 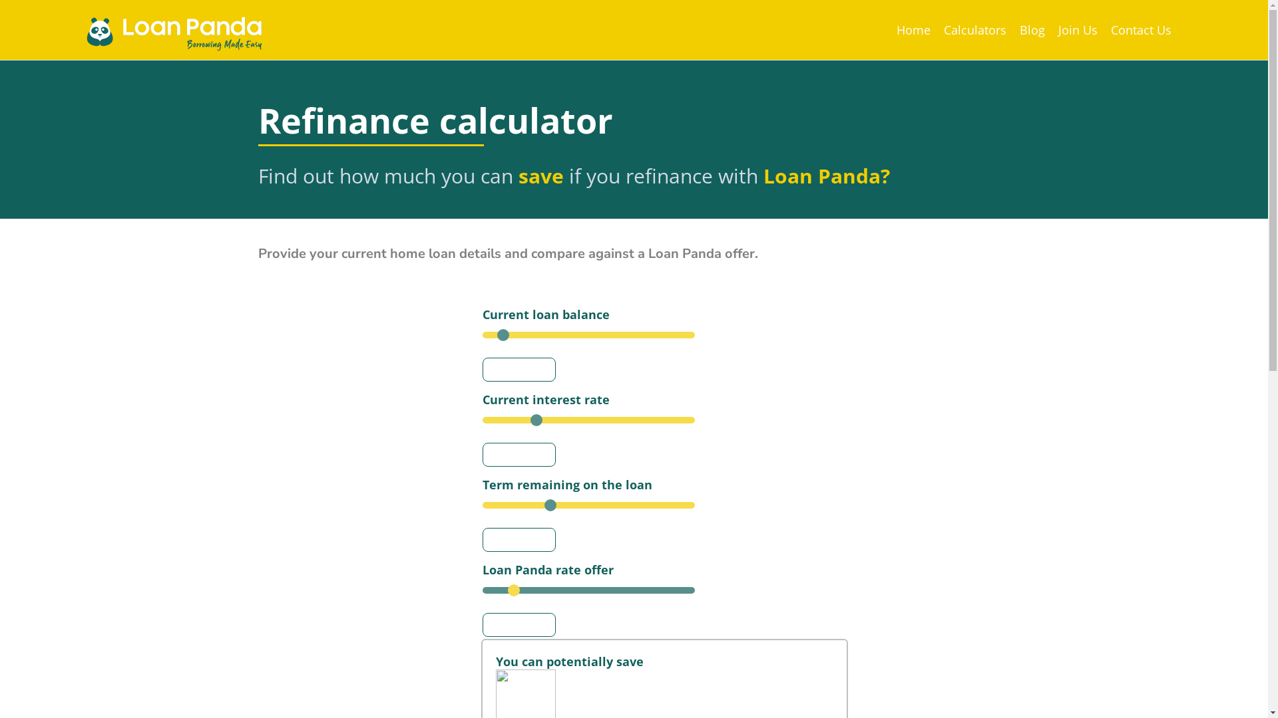 What do you see at coordinates (913, 30) in the screenshot?
I see `Home` at bounding box center [913, 30].